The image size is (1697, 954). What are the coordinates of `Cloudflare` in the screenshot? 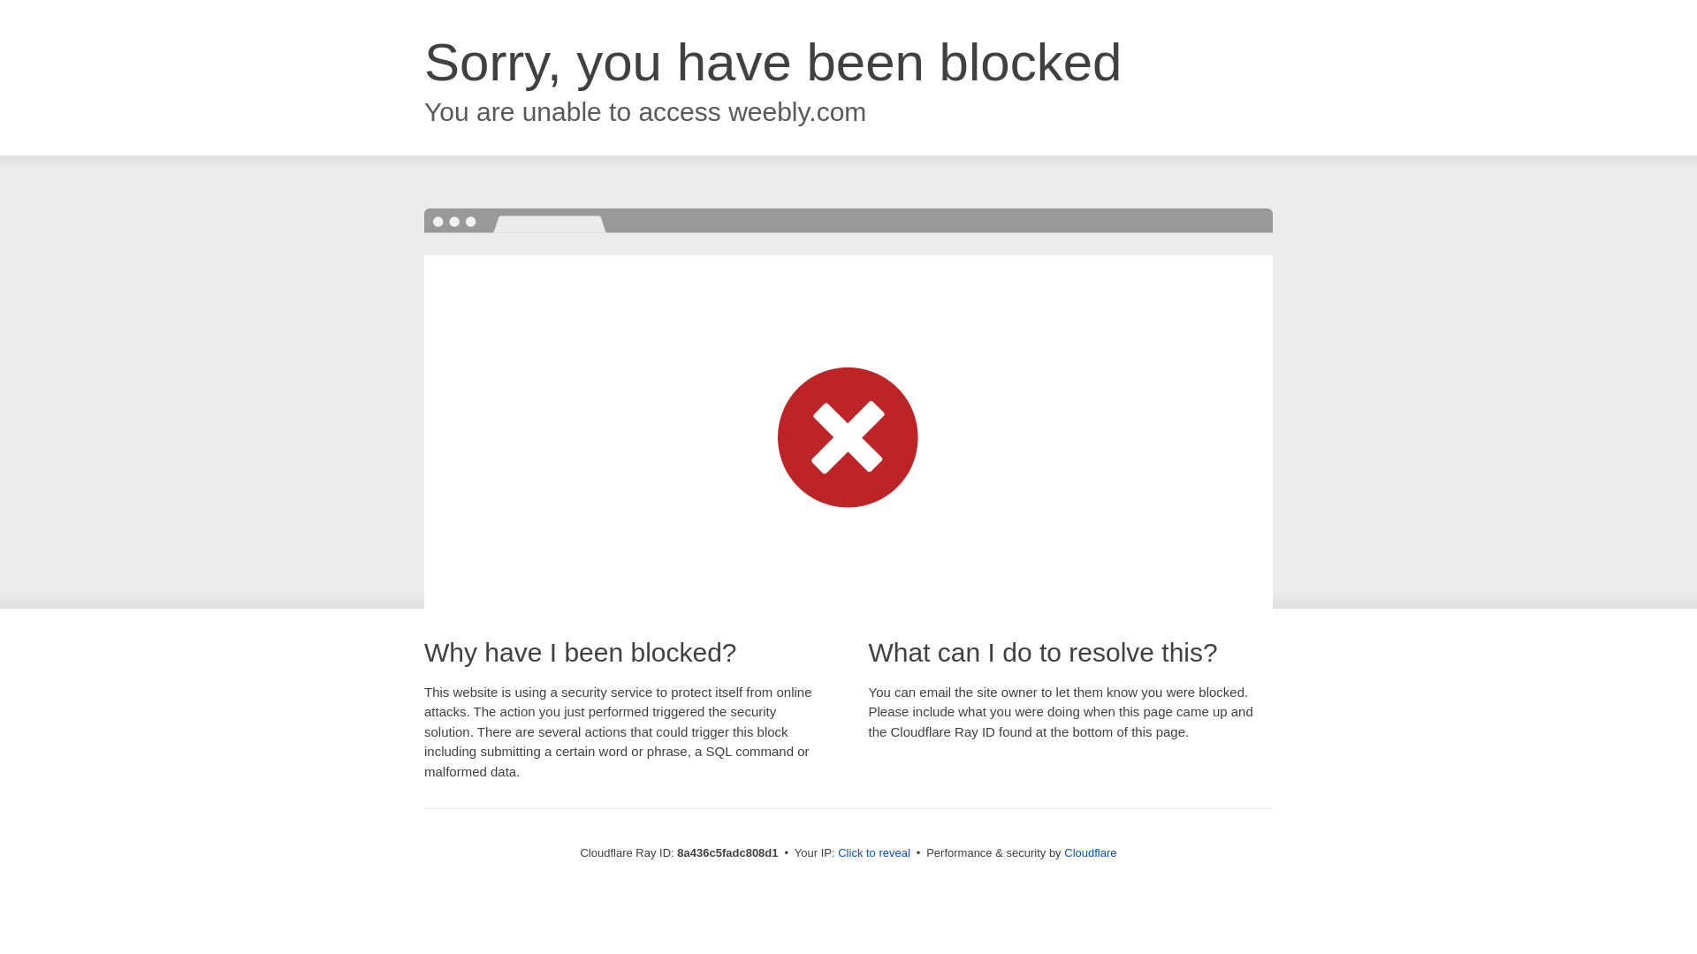 It's located at (1090, 852).